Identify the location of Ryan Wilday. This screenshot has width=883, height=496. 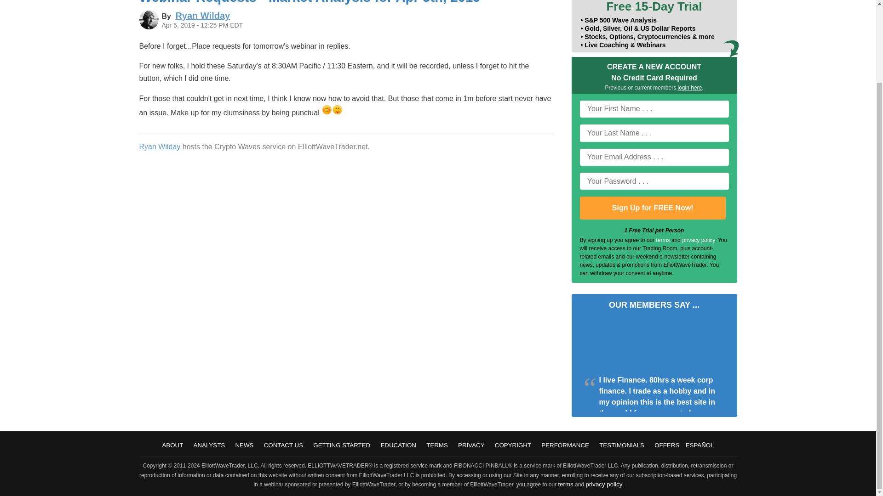
(202, 16).